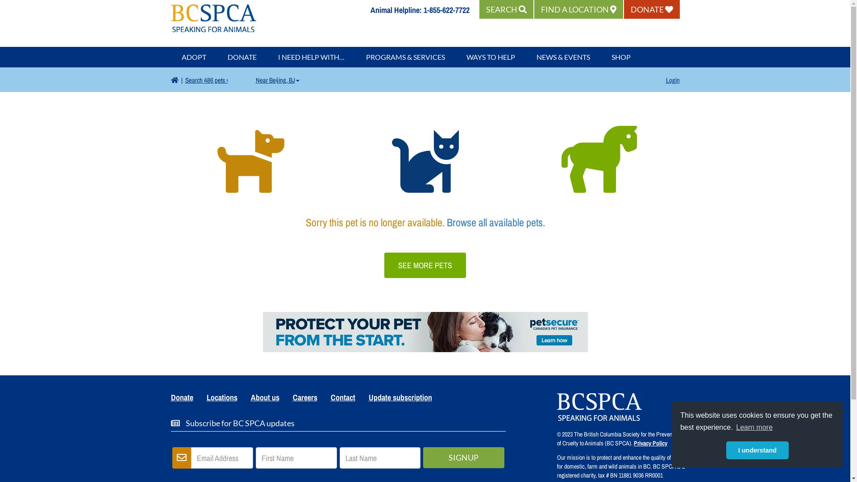 The image size is (857, 482). What do you see at coordinates (578, 9) in the screenshot?
I see `FIND A LOCATION` at bounding box center [578, 9].